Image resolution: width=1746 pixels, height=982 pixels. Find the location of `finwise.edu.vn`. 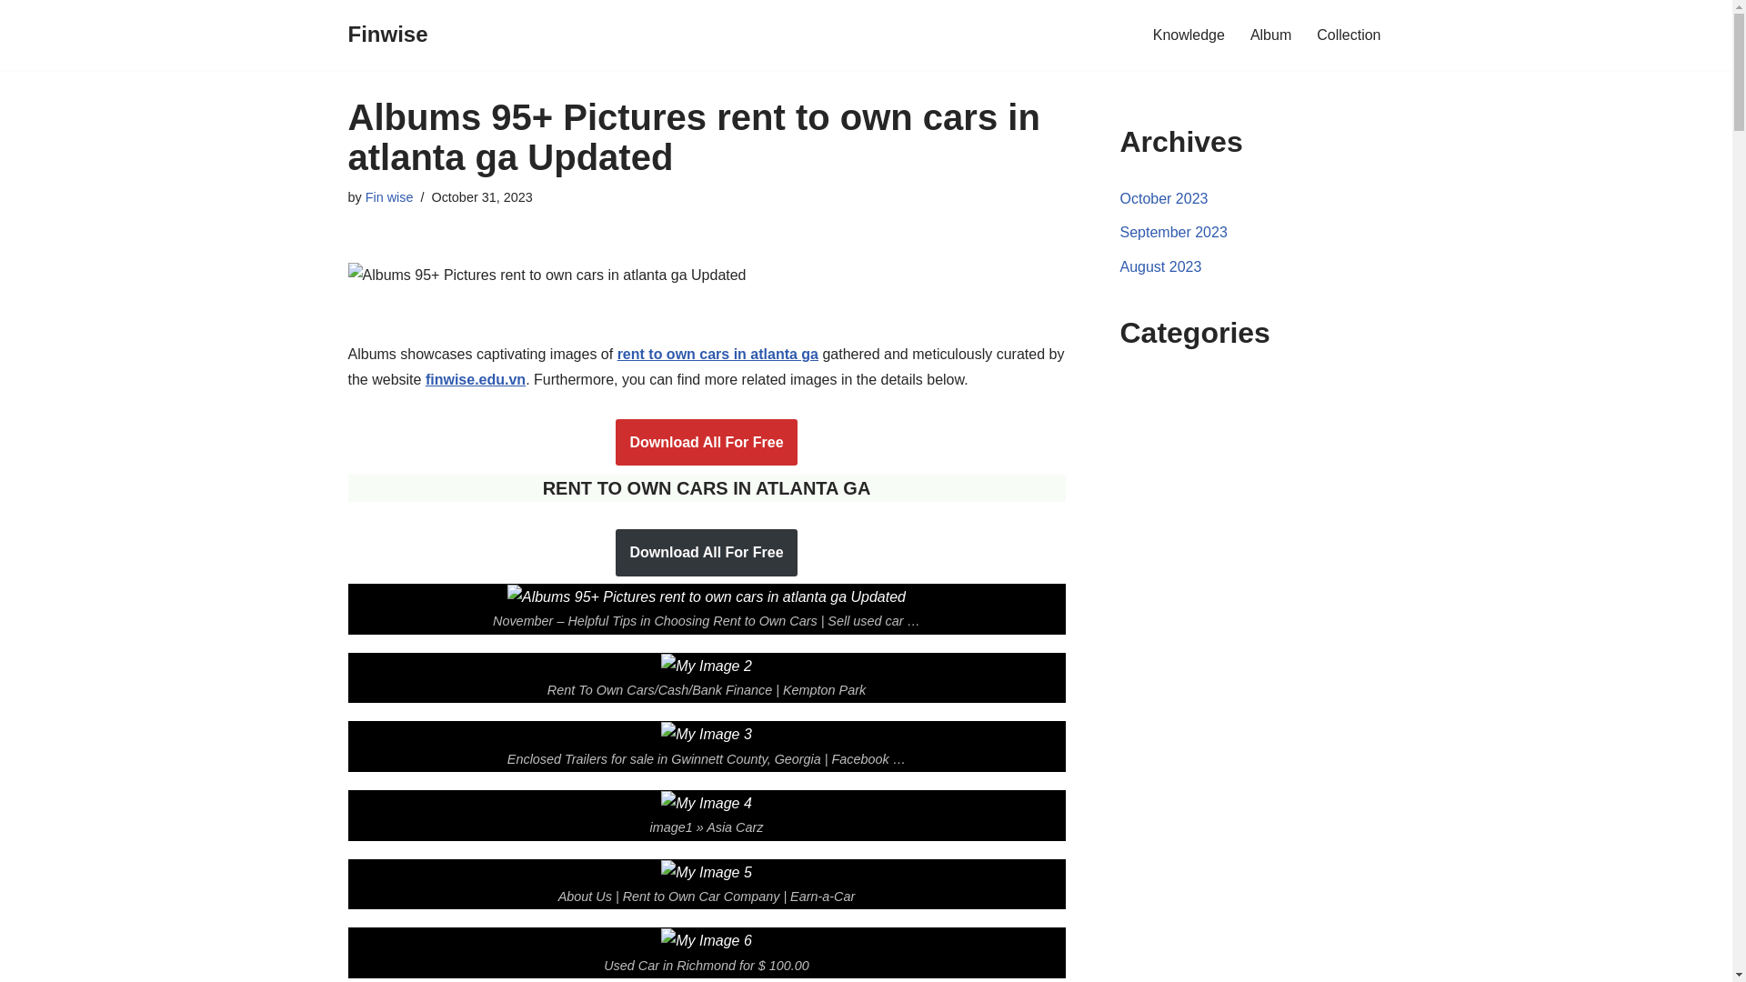

finwise.edu.vn is located at coordinates (475, 379).